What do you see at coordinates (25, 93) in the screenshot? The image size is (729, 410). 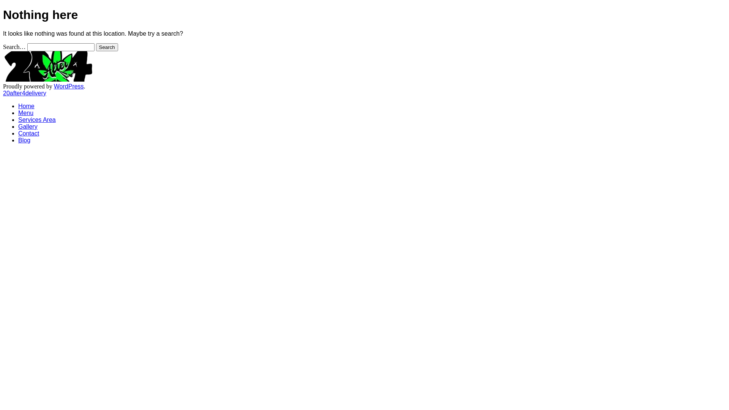 I see `20after4delivery` at bounding box center [25, 93].